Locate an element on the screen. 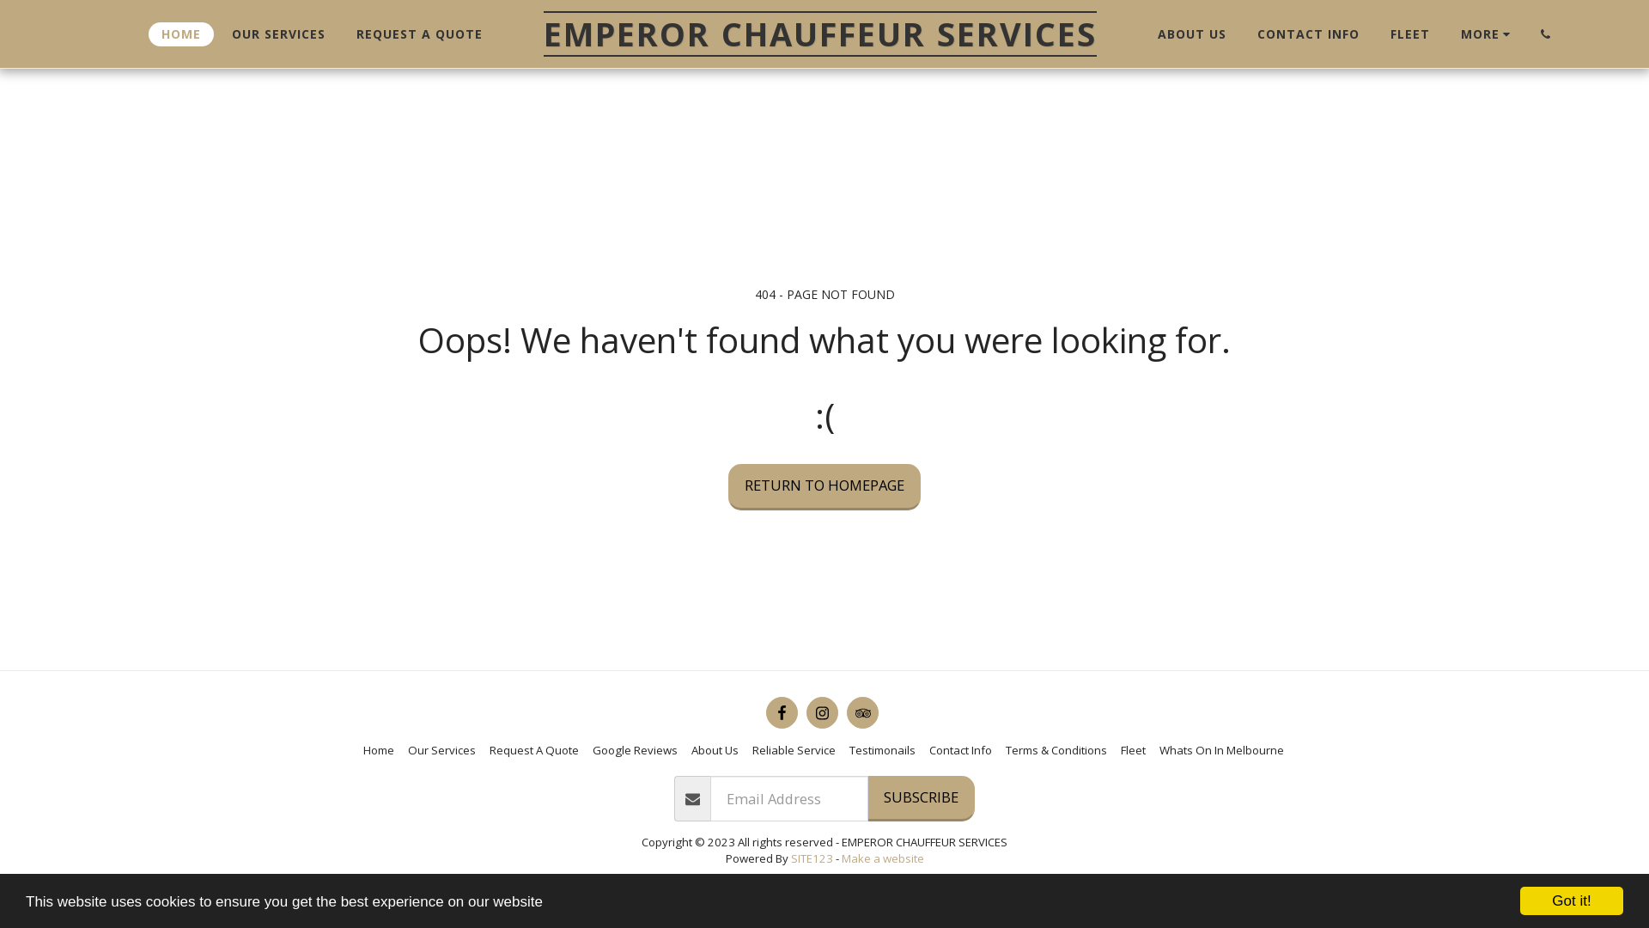  Contact Info is located at coordinates (960, 749).